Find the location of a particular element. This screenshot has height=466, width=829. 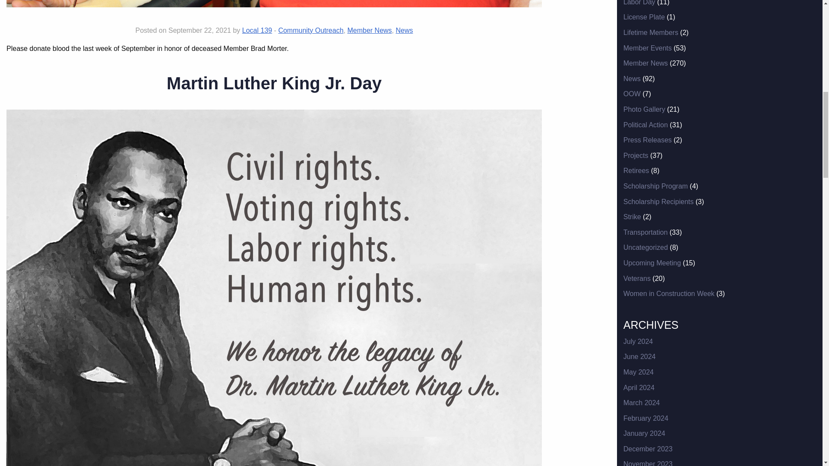

Posts by Local 139 is located at coordinates (256, 30).